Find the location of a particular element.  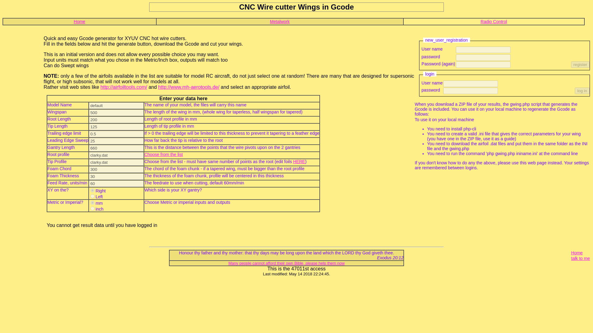

clarky.dat is located at coordinates (116, 155).